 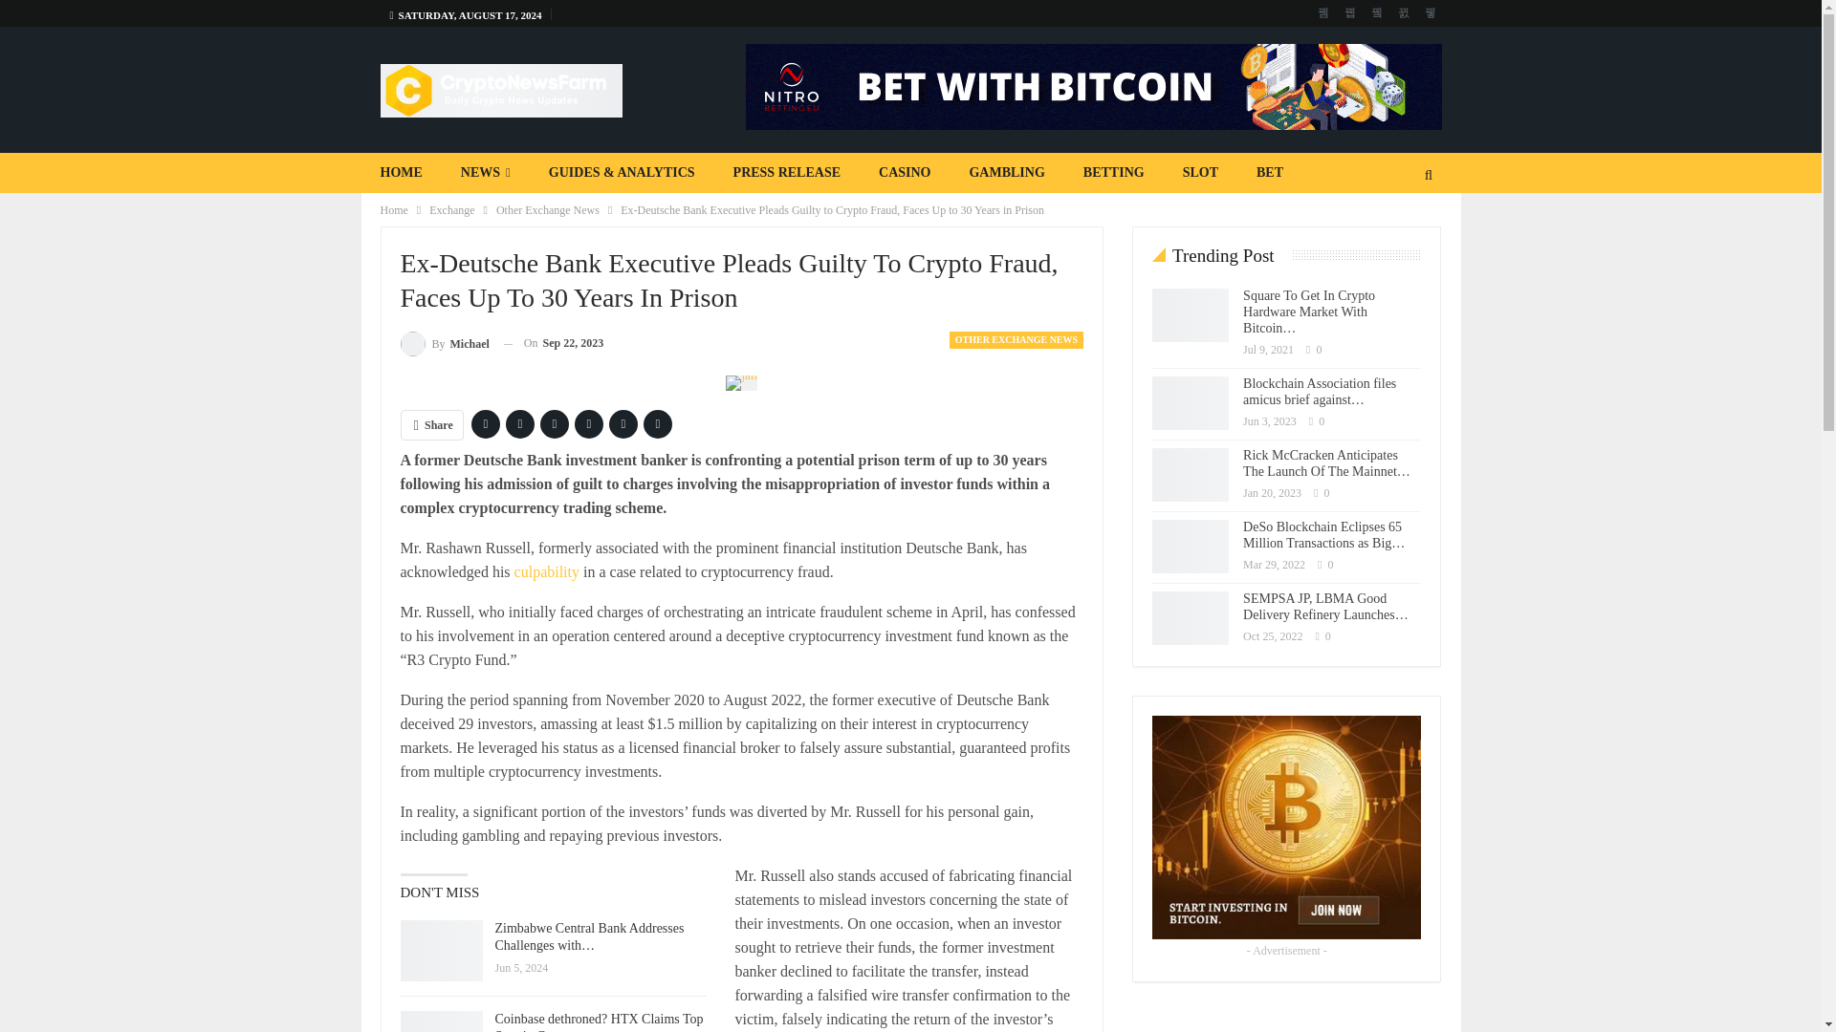 I want to click on Home, so click(x=394, y=210).